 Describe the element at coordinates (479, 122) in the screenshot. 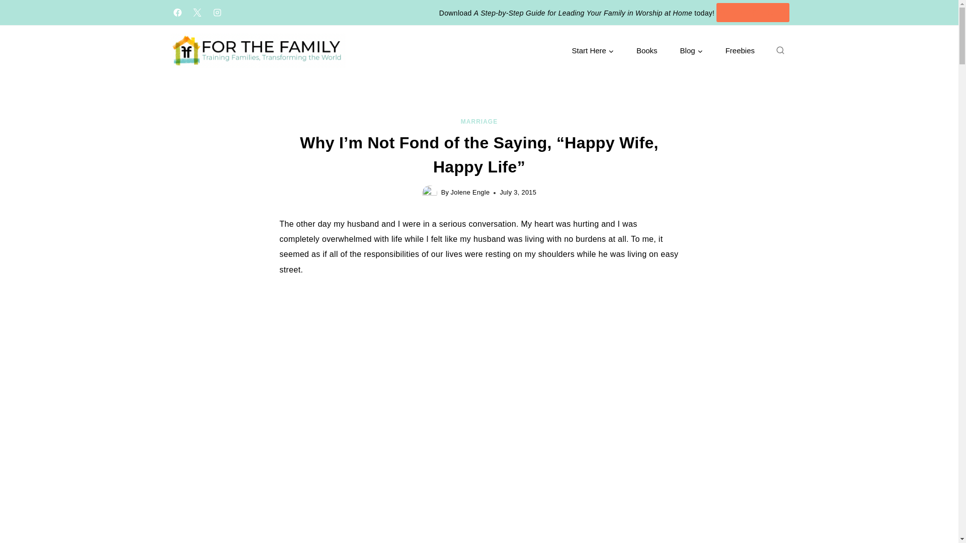

I see `MARRIAGE` at that location.